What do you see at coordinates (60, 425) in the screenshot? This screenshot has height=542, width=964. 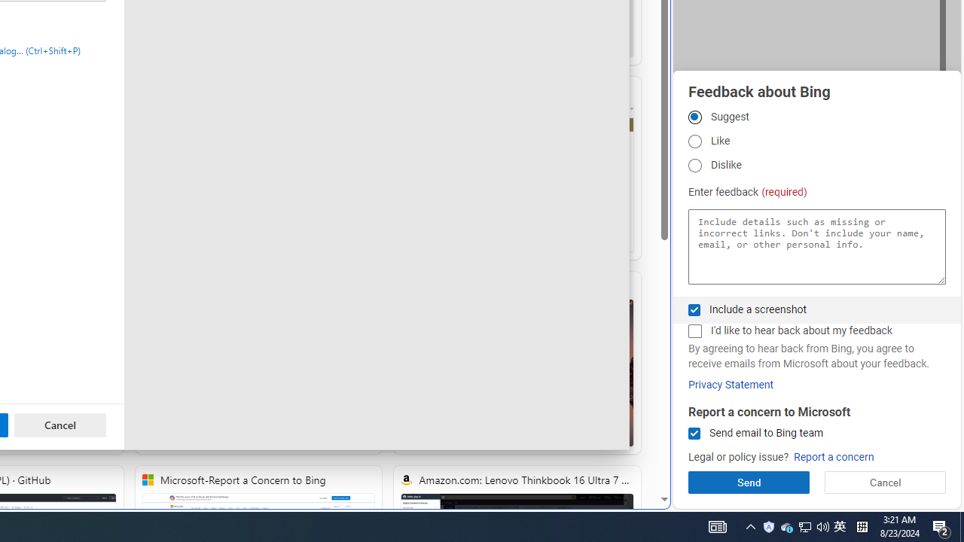 I see `Cancel` at bounding box center [60, 425].